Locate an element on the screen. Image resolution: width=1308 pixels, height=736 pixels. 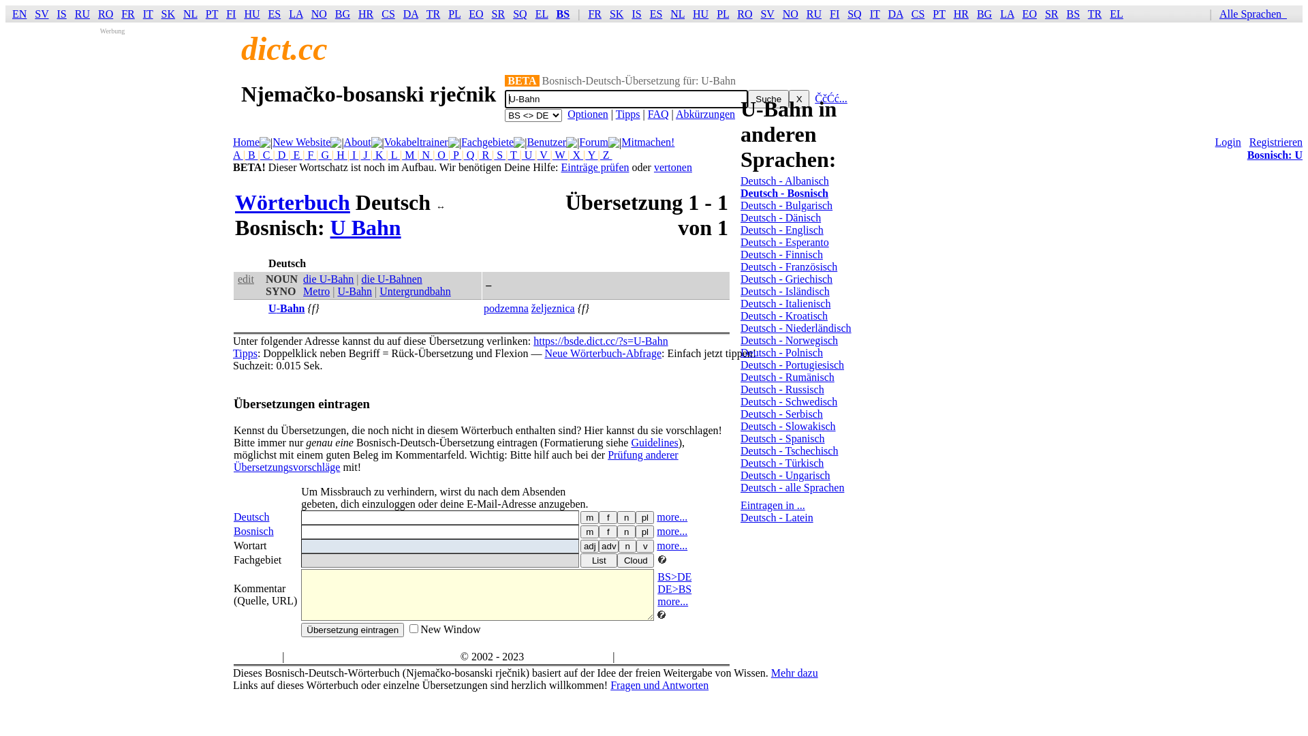
LA is located at coordinates (296, 14).